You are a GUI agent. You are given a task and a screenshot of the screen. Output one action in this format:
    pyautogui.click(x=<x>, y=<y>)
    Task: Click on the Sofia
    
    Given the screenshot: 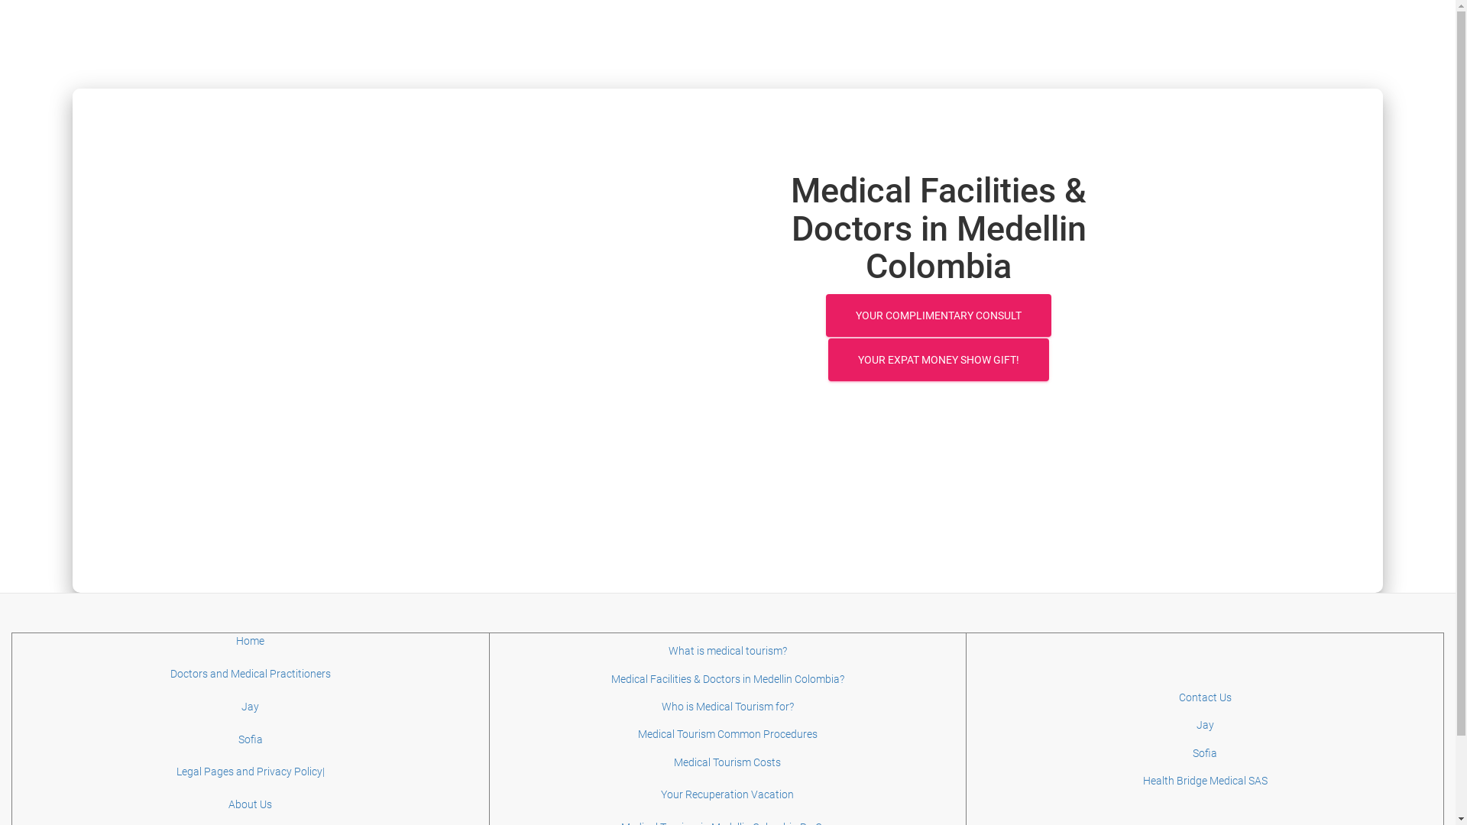 What is the action you would take?
    pyautogui.click(x=251, y=739)
    